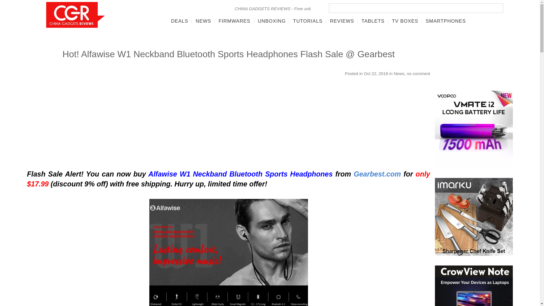 The height and width of the screenshot is (306, 544). Describe the element at coordinates (342, 21) in the screenshot. I see `REVIEWS` at that location.